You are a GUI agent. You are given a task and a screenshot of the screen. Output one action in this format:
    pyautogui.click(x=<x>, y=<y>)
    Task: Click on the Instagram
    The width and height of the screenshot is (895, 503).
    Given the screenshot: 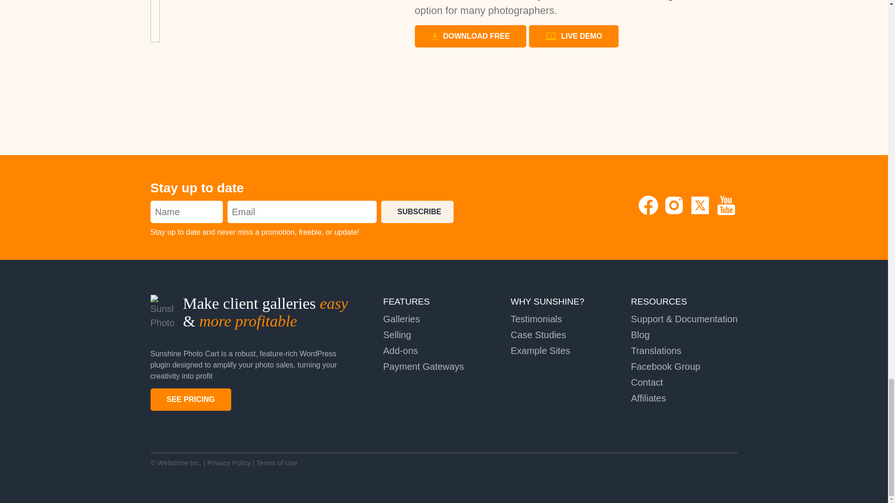 What is the action you would take?
    pyautogui.click(x=675, y=213)
    